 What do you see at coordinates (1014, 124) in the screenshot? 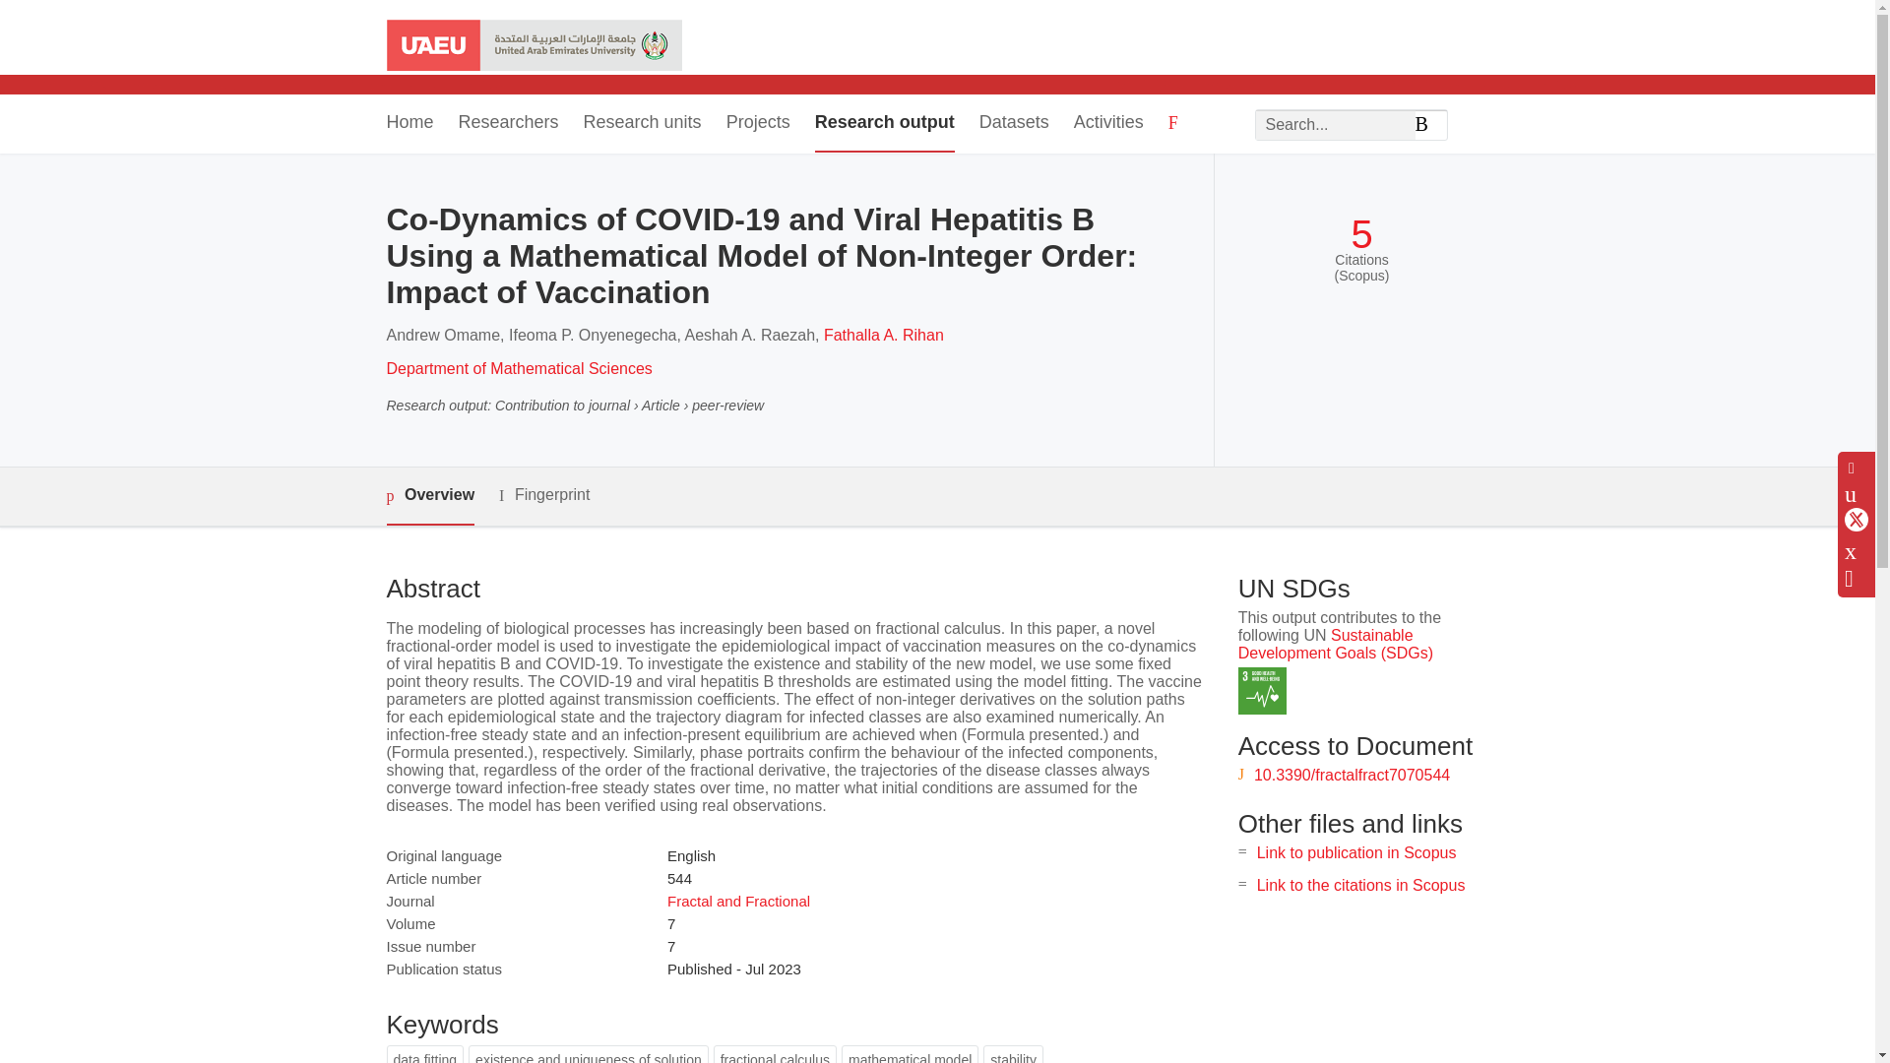
I see `Datasets` at bounding box center [1014, 124].